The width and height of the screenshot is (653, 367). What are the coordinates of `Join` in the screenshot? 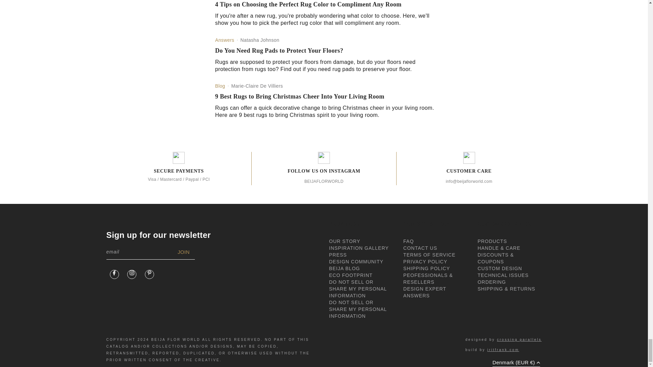 It's located at (184, 252).